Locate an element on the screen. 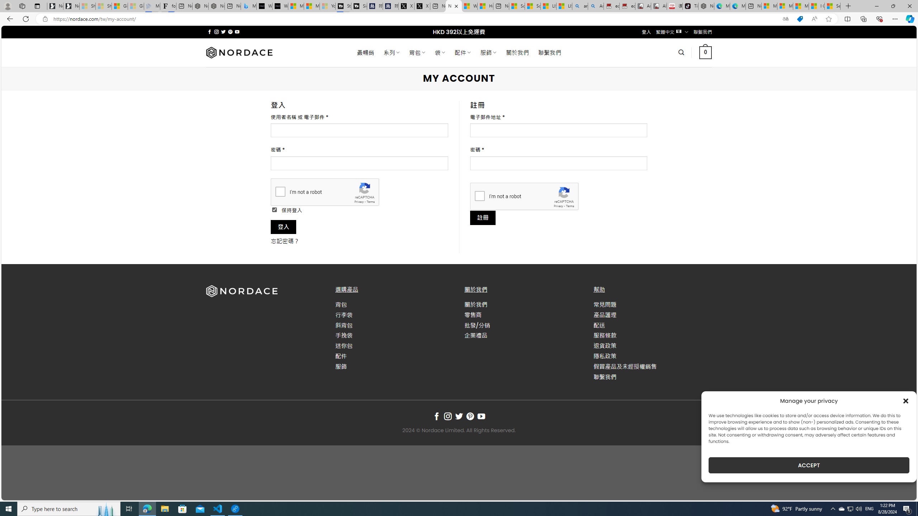 This screenshot has height=516, width=918. New tab is located at coordinates (754, 6).